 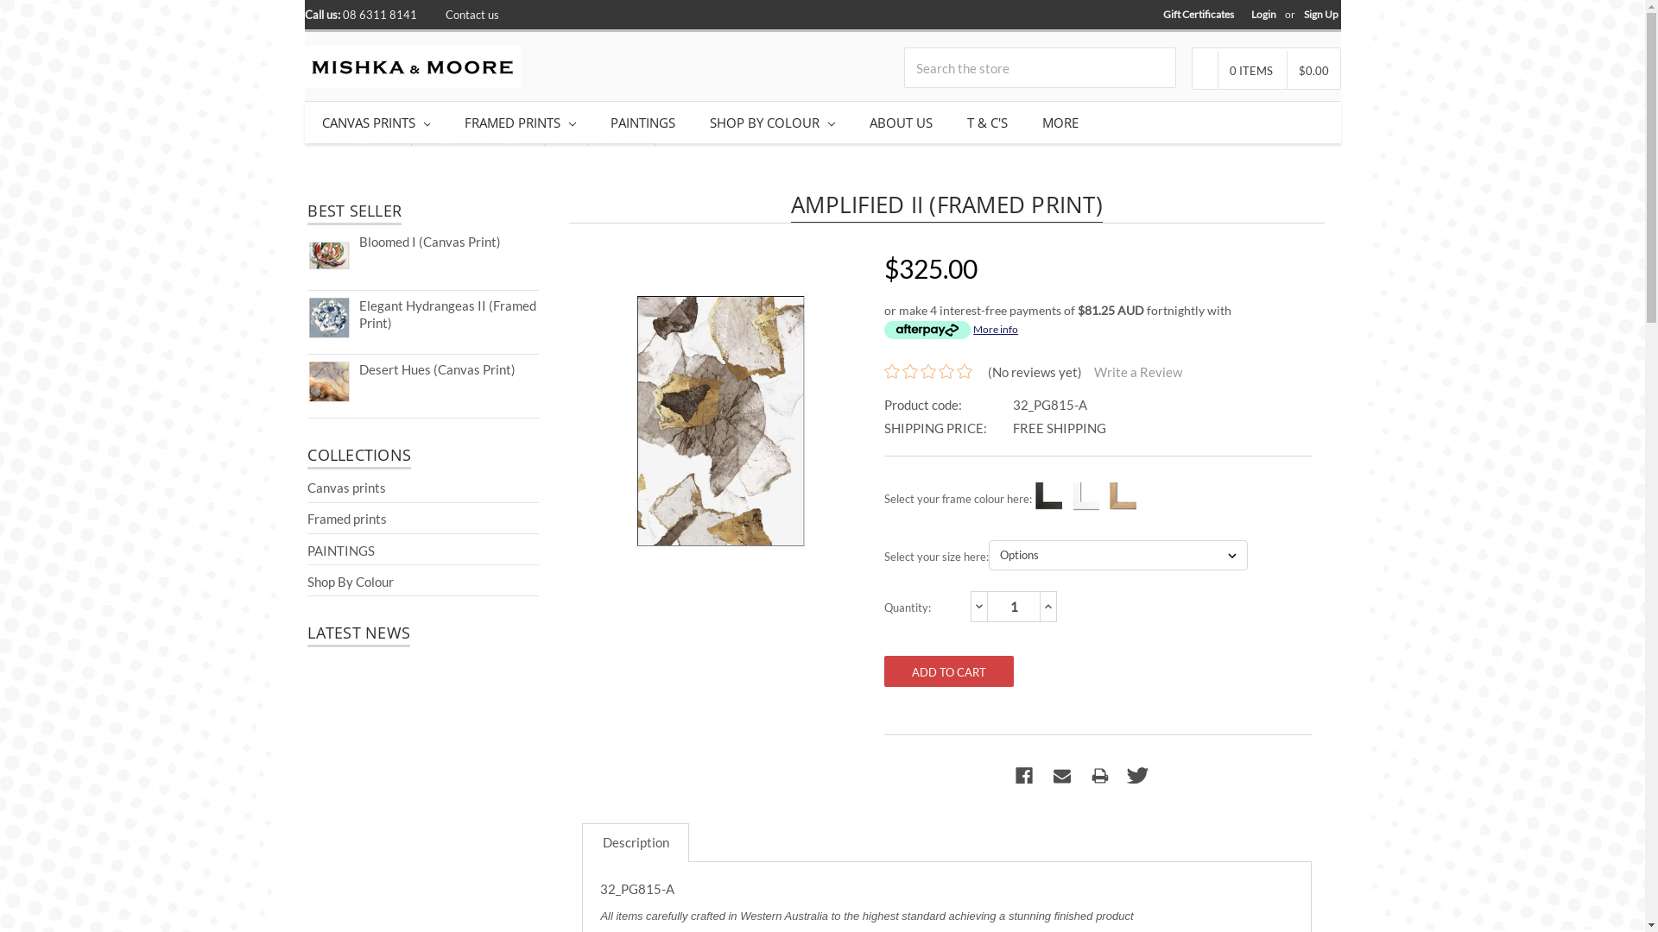 I want to click on Shop By Colour, so click(x=351, y=582).